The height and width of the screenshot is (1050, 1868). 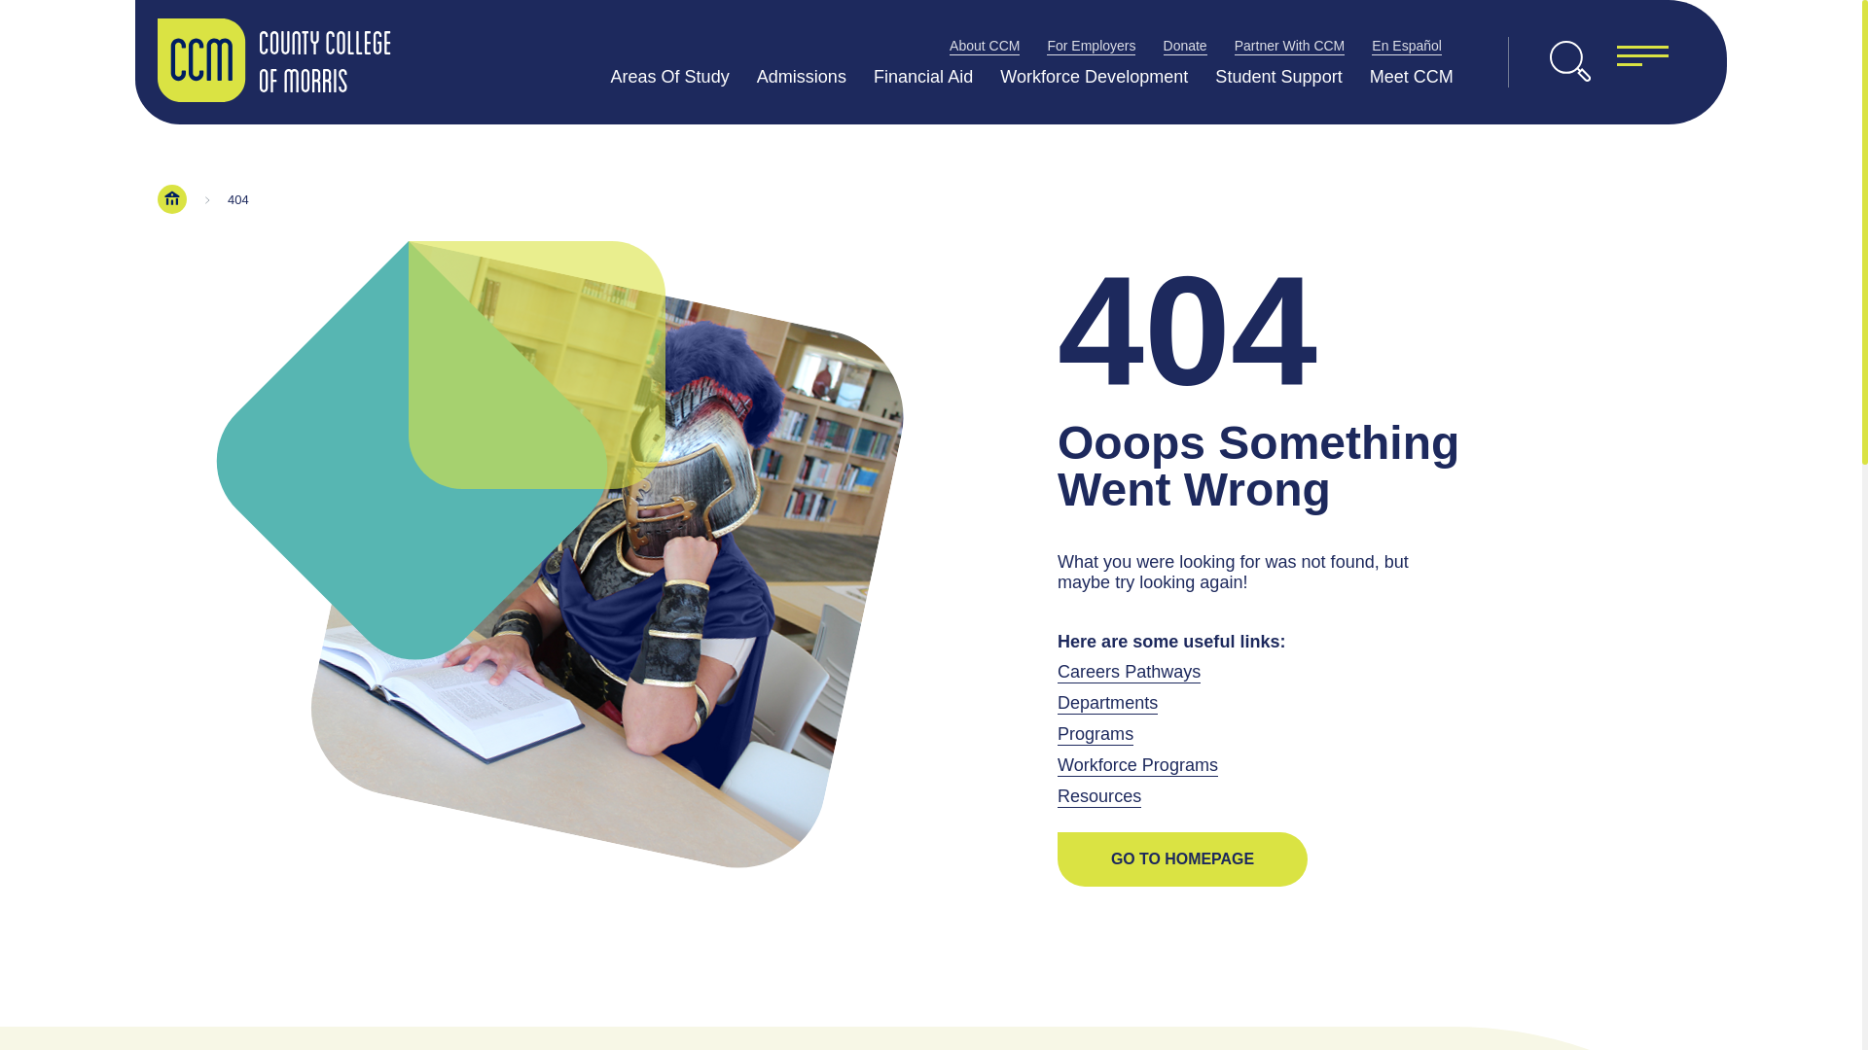 What do you see at coordinates (1091, 45) in the screenshot?
I see `For Employers` at bounding box center [1091, 45].